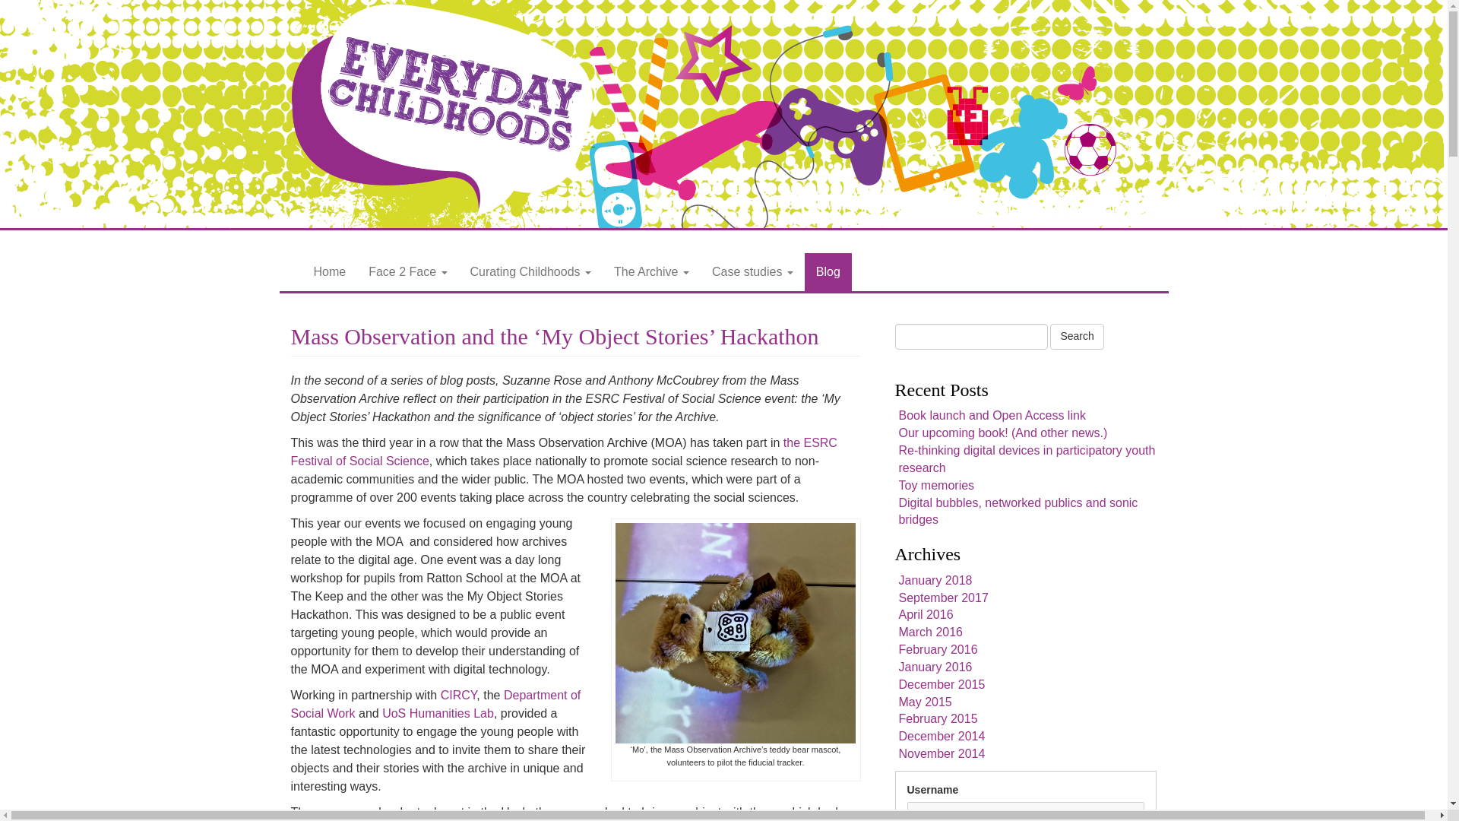  I want to click on Curating Childhoods, so click(530, 272).